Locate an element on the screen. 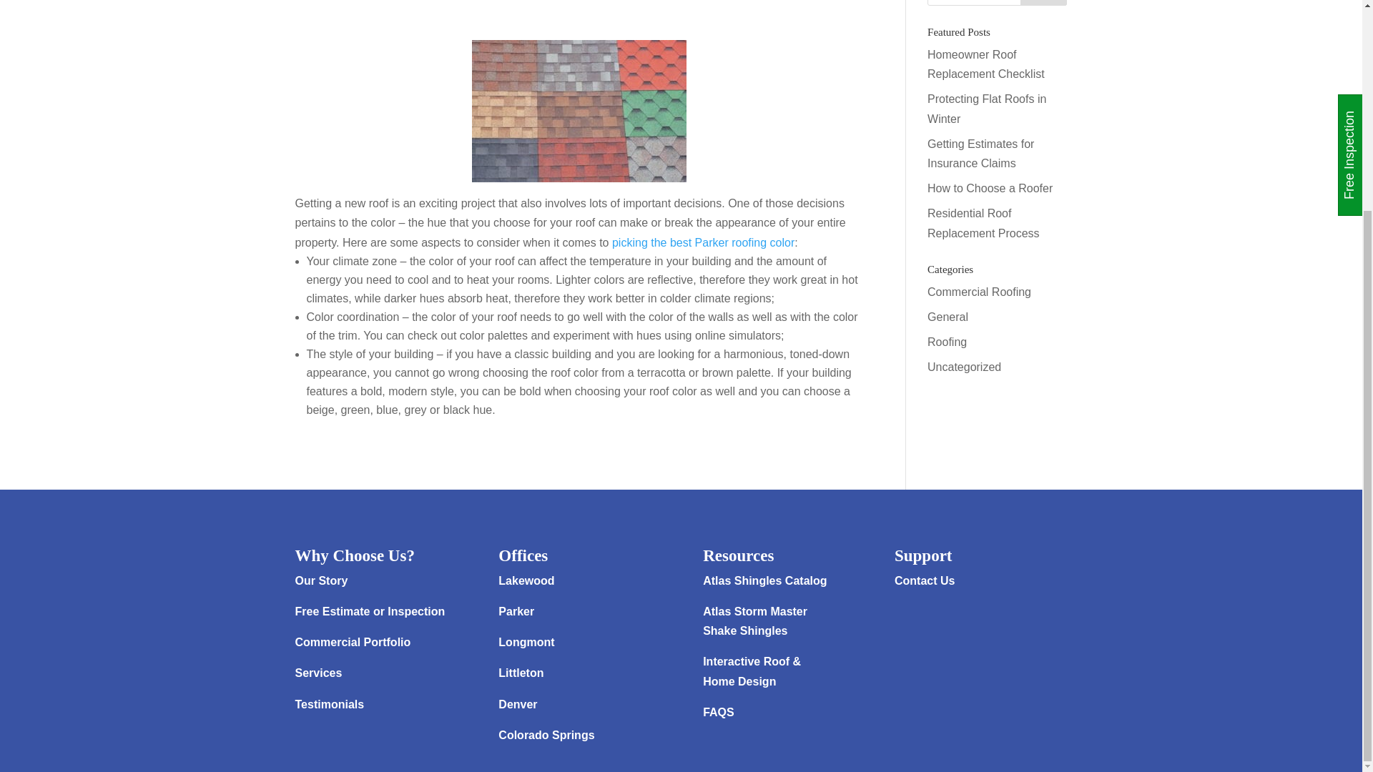 This screenshot has height=772, width=1373. Getting Estimates for Insurance Claims is located at coordinates (980, 153).